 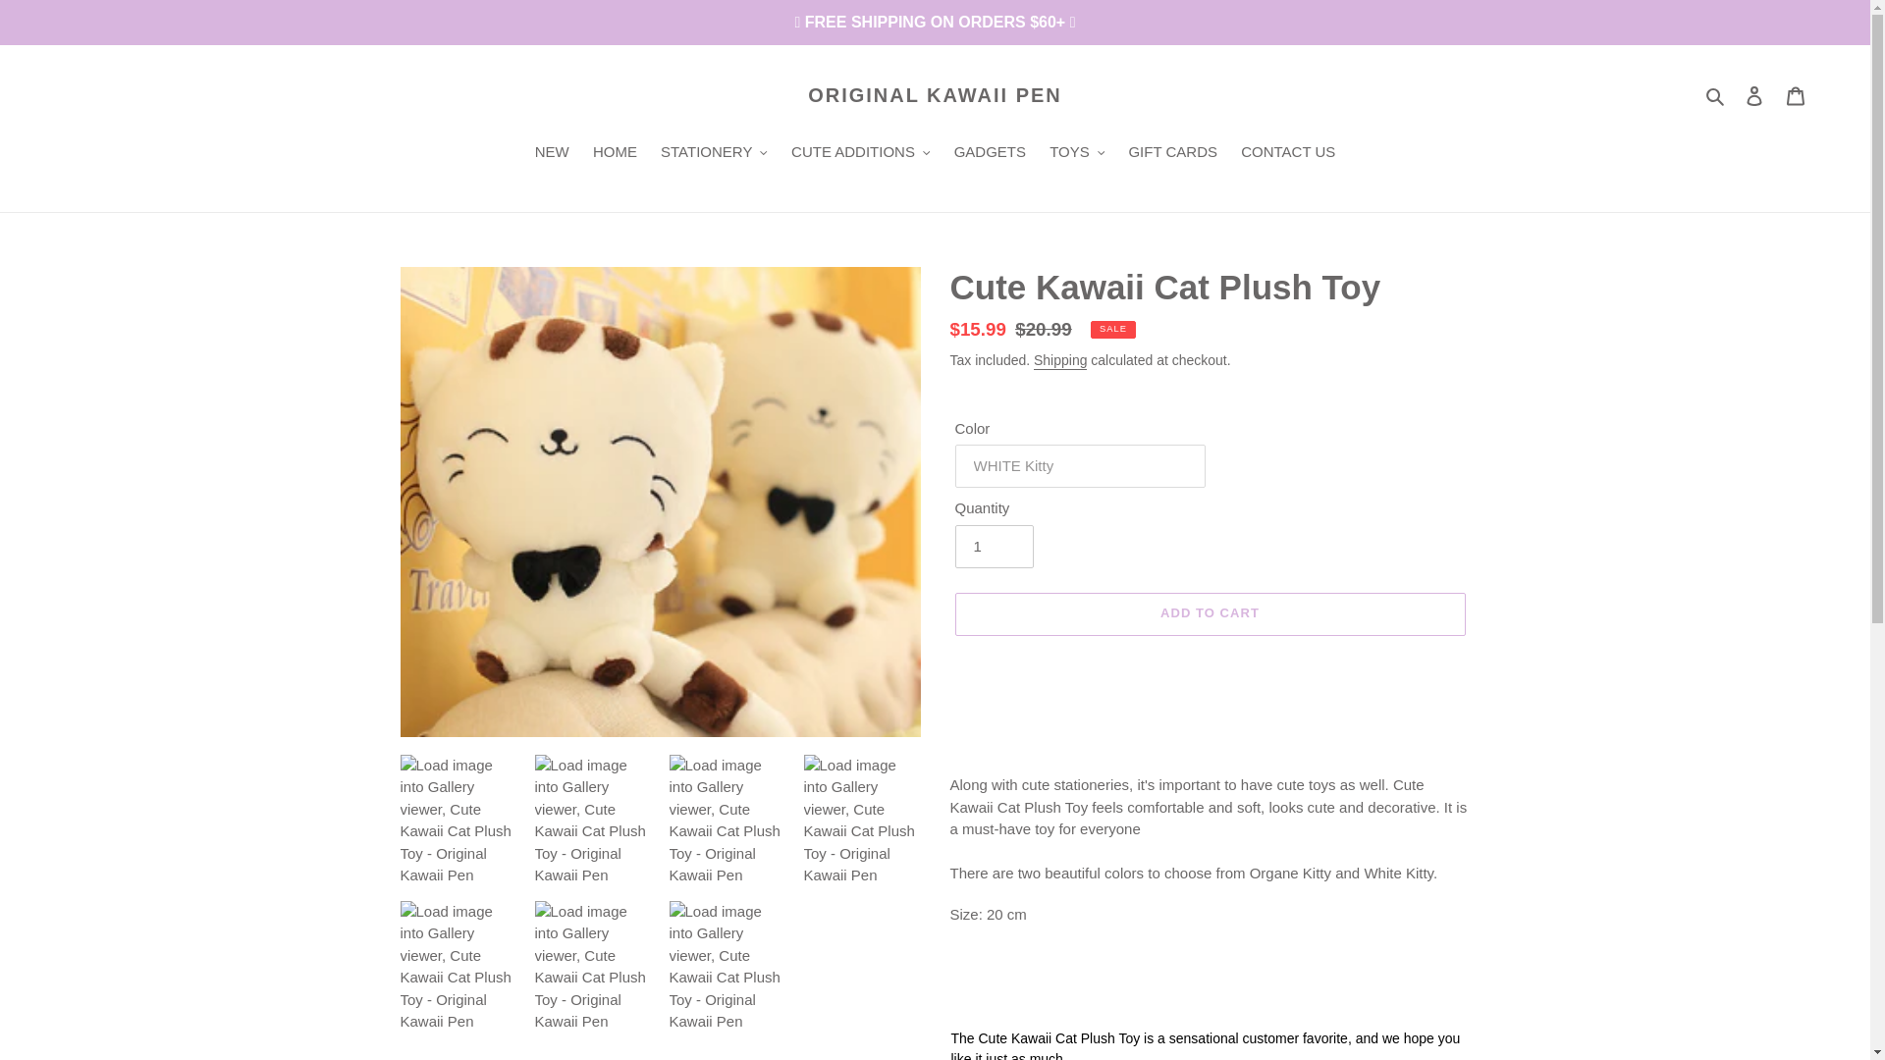 I want to click on ORIGINAL KAWAII PEN, so click(x=935, y=95).